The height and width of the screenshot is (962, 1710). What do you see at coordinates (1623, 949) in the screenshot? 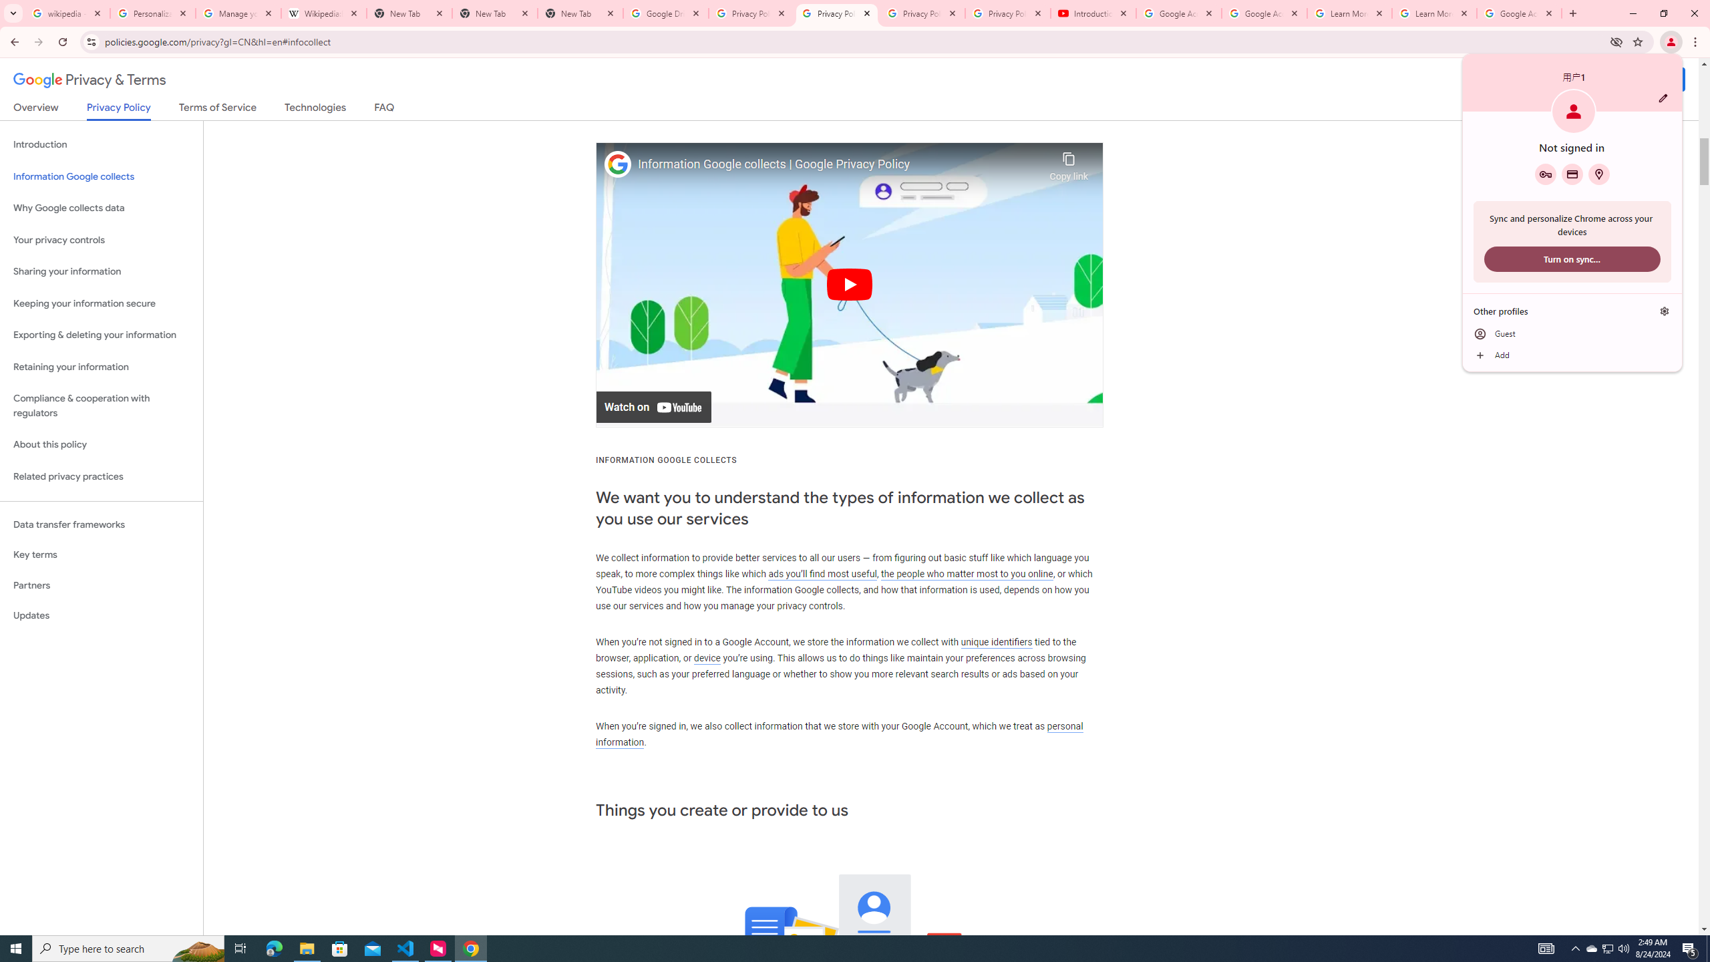
I see `Q2790: 100%` at bounding box center [1623, 949].